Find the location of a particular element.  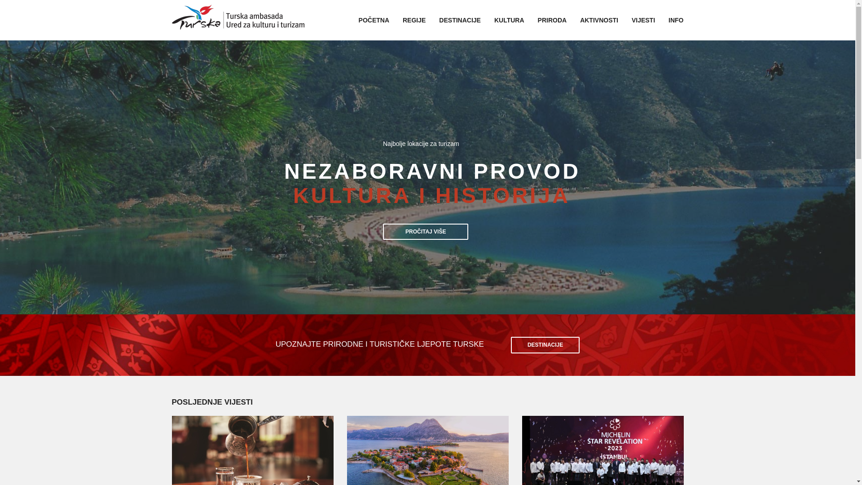

DESTINACIJE is located at coordinates (545, 345).